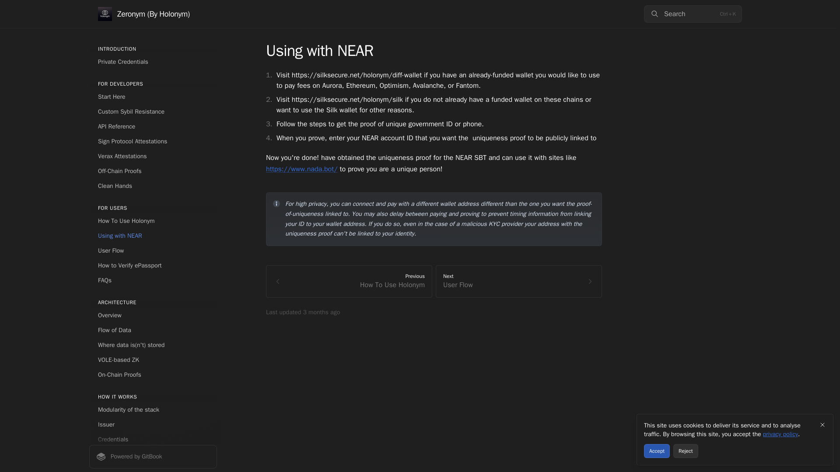  I want to click on Verax Attestations, so click(153, 360).